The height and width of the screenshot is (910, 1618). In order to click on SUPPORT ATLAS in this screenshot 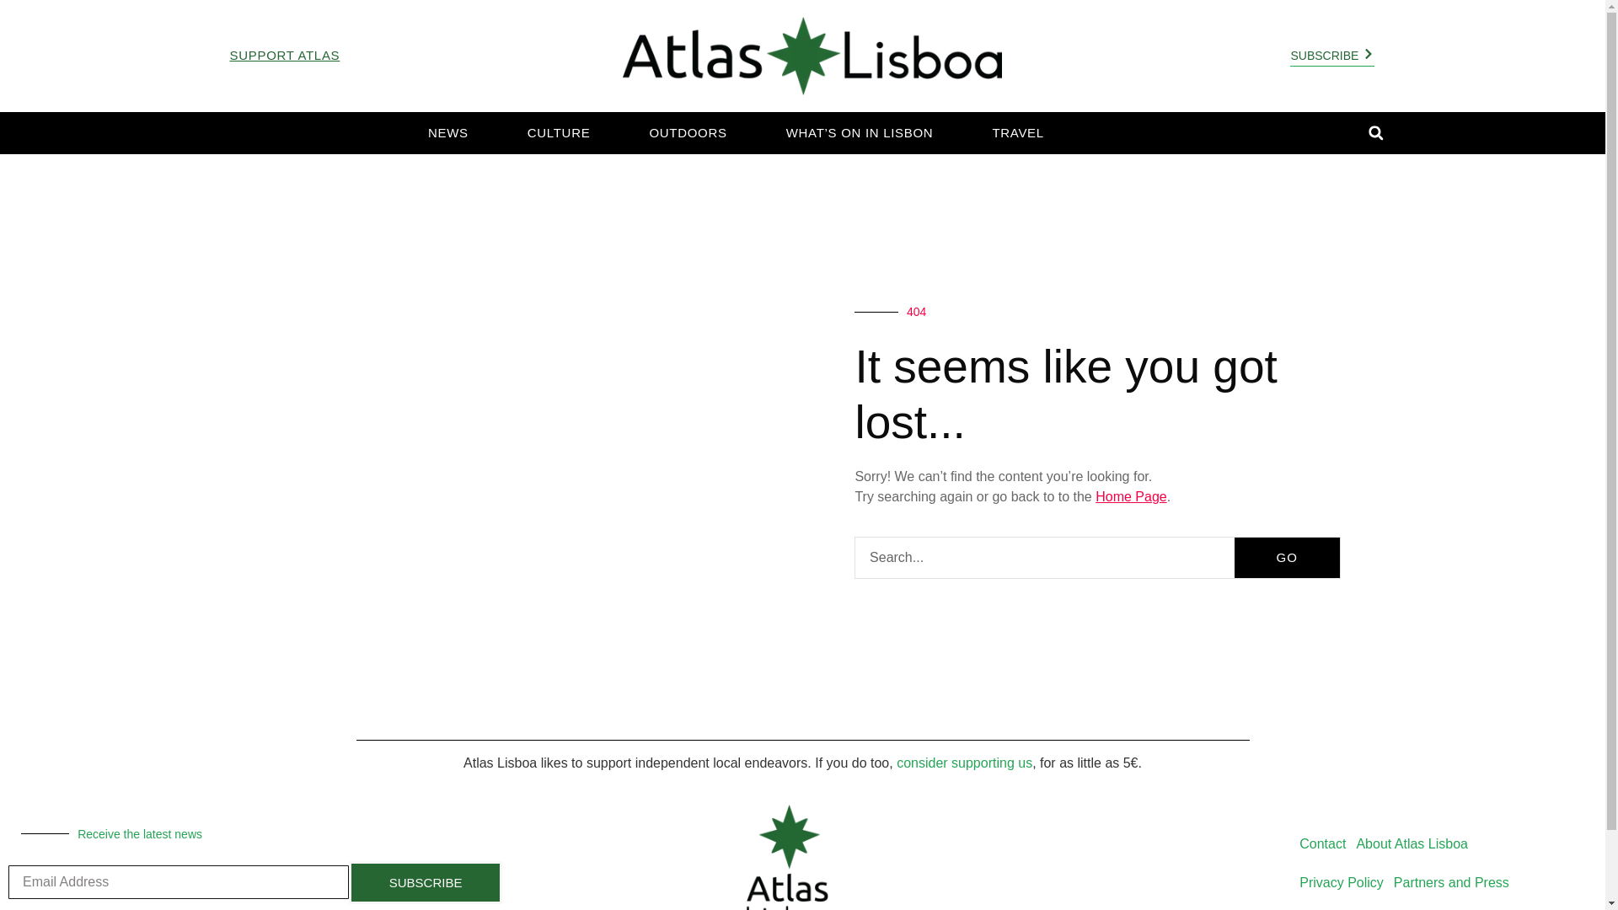, I will do `click(285, 56)`.